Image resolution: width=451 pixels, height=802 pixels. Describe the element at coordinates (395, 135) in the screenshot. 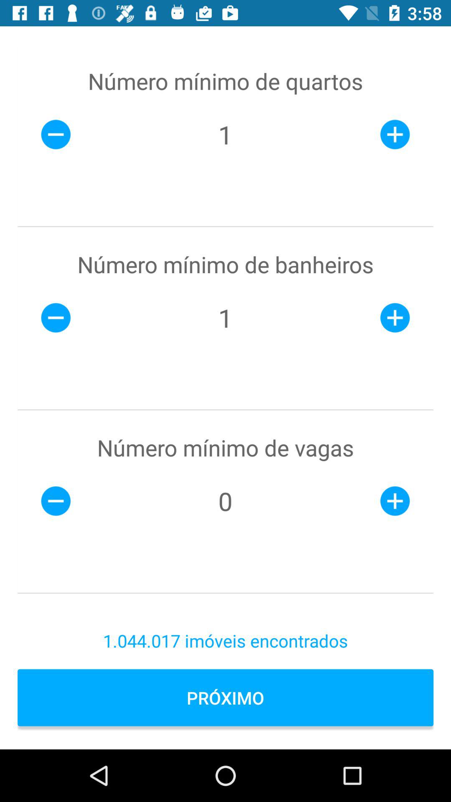

I see `click on plus icon right to 1 which is below numero minimo de quartos` at that location.